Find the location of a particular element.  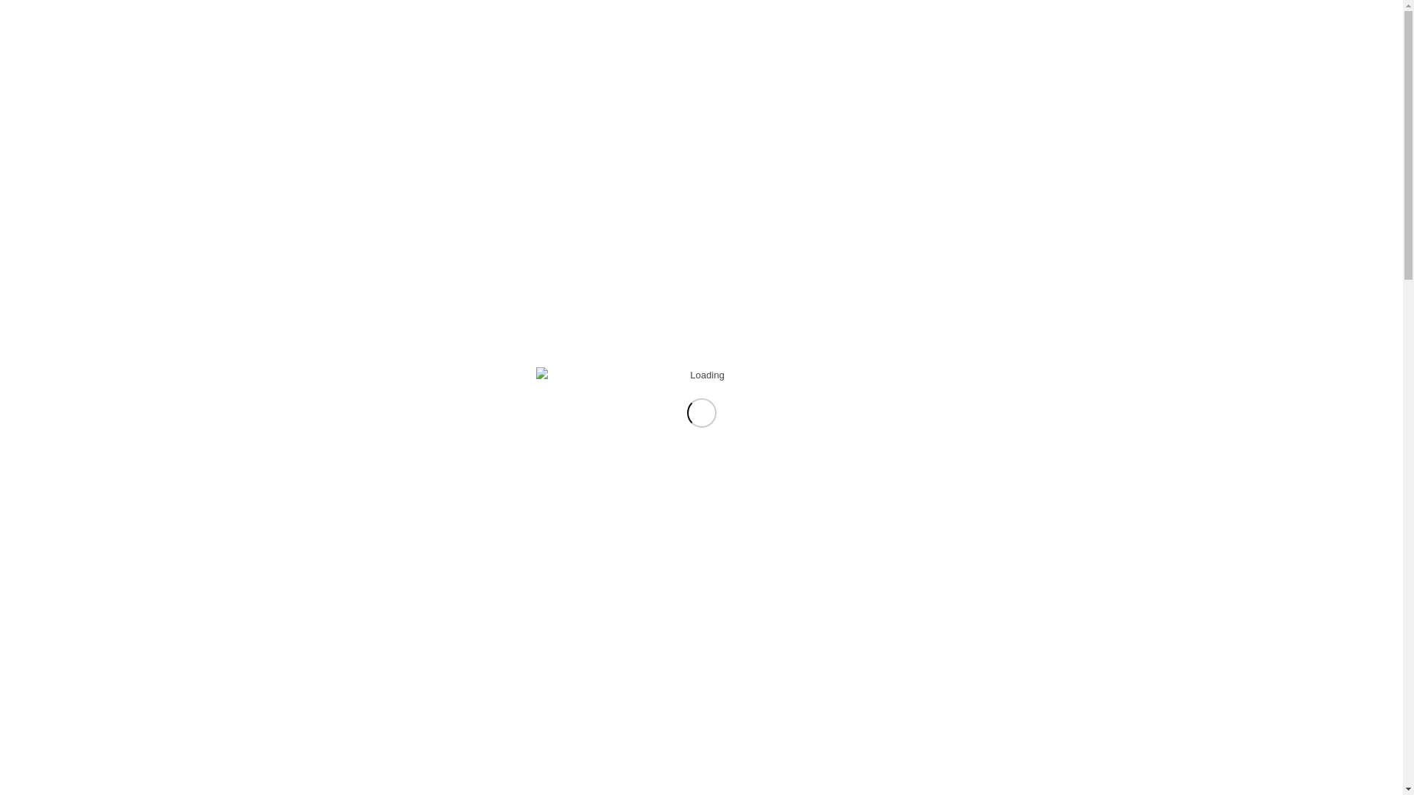

+32 (0)2 377 74 01 is located at coordinates (46, 54).